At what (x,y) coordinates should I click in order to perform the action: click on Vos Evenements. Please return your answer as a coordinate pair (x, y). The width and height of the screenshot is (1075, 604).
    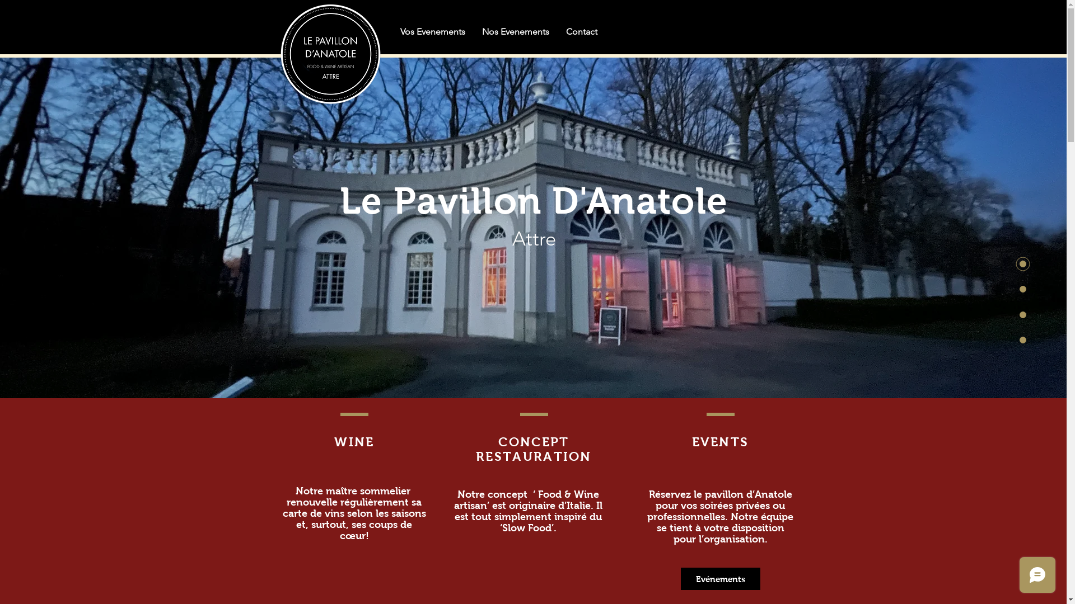
    Looking at the image, I should click on (433, 31).